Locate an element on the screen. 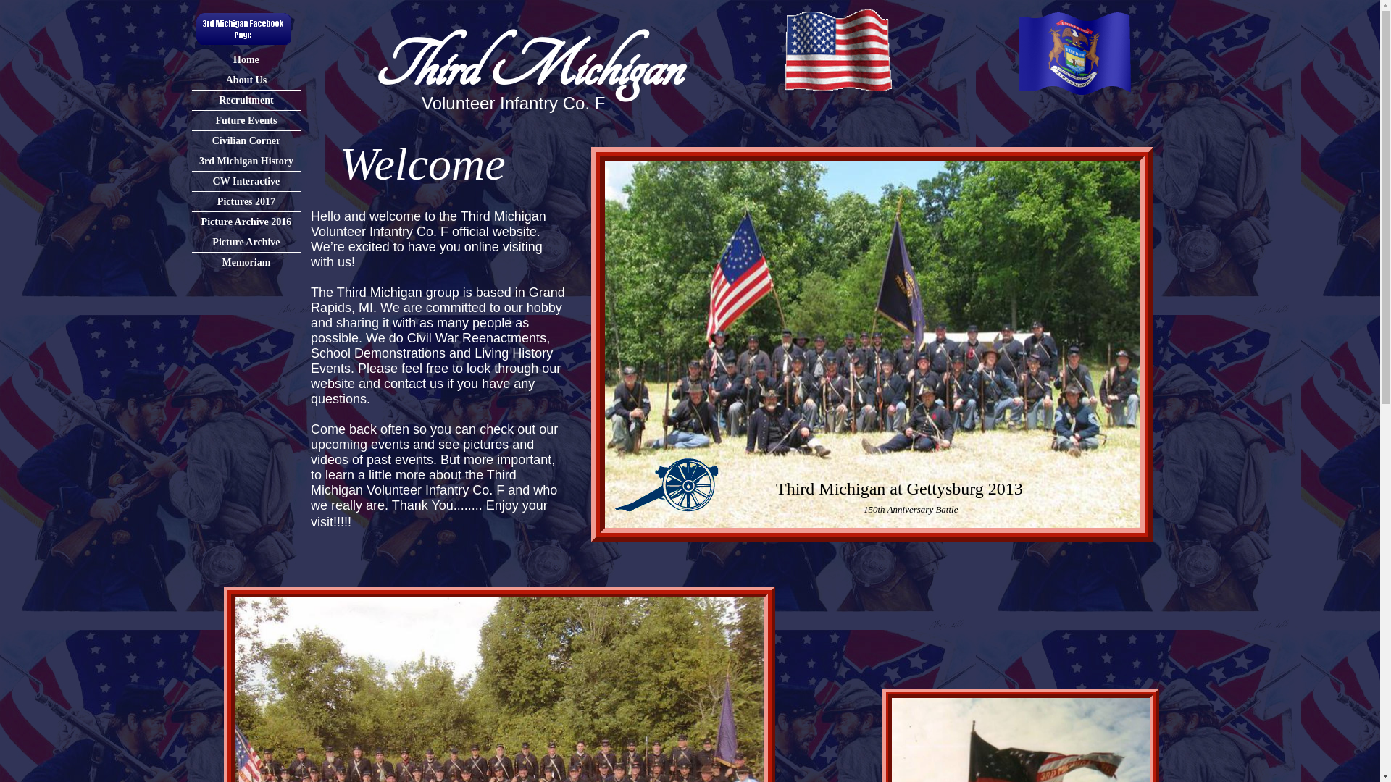 This screenshot has width=1391, height=782. CW Interactive is located at coordinates (246, 181).